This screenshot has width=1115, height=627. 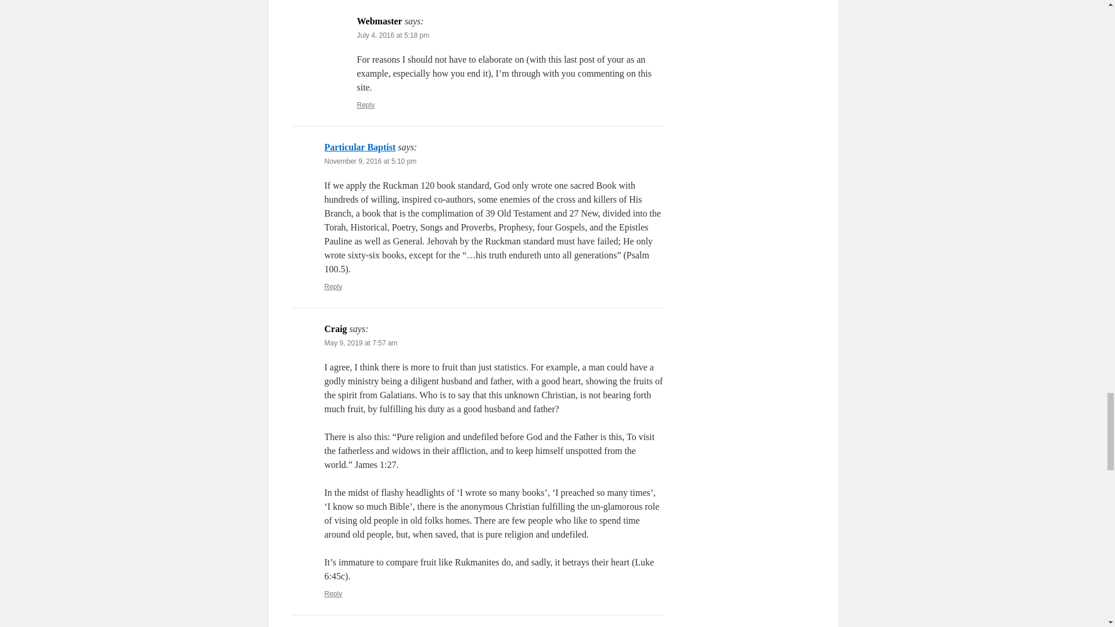 I want to click on Reply, so click(x=333, y=594).